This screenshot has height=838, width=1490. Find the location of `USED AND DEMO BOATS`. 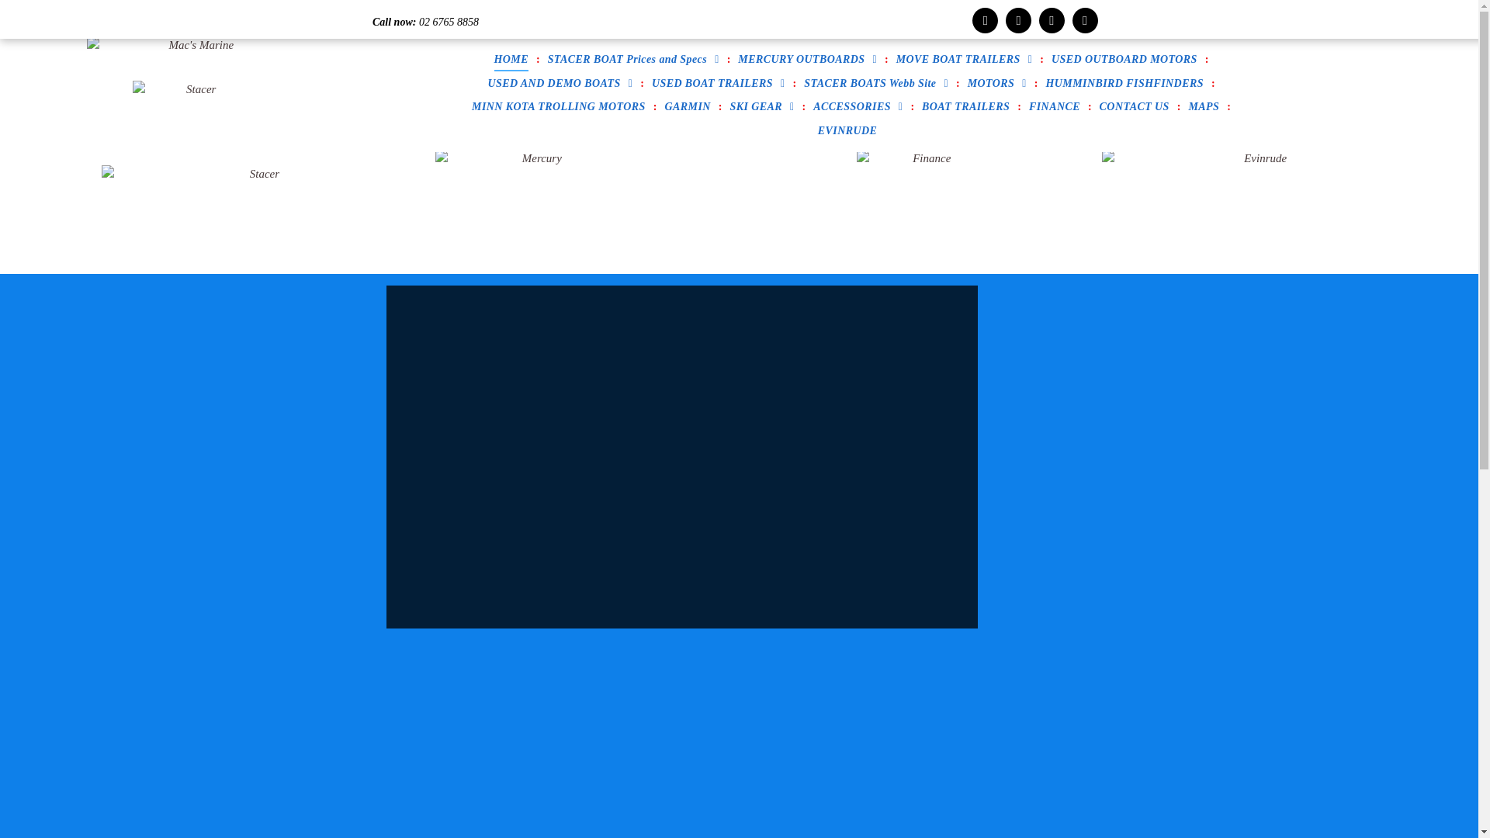

USED AND DEMO BOATS is located at coordinates (560, 84).